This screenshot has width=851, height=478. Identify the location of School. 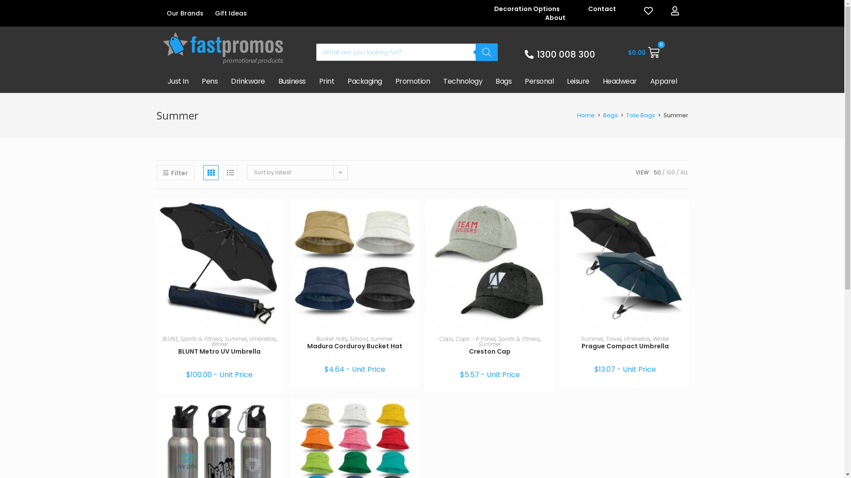
(359, 339).